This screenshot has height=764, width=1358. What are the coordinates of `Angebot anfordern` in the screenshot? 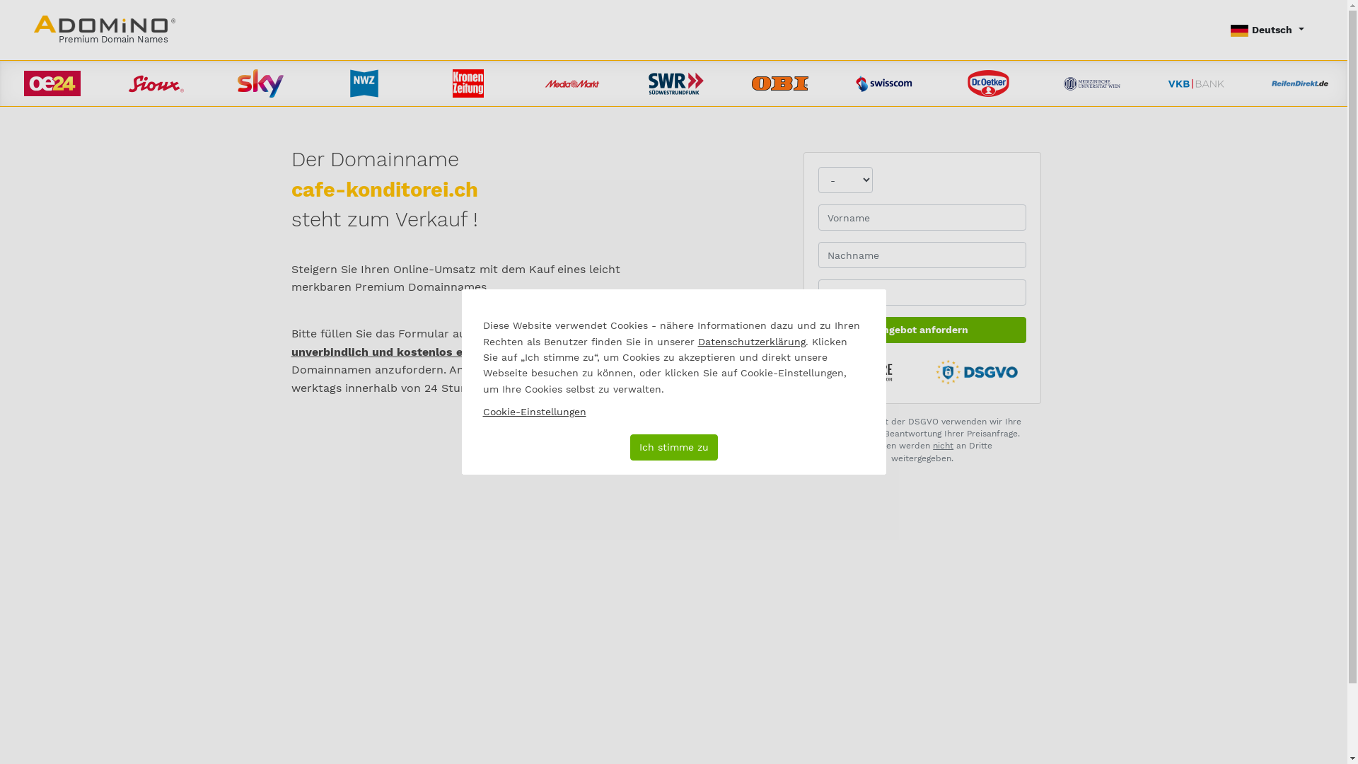 It's located at (922, 330).